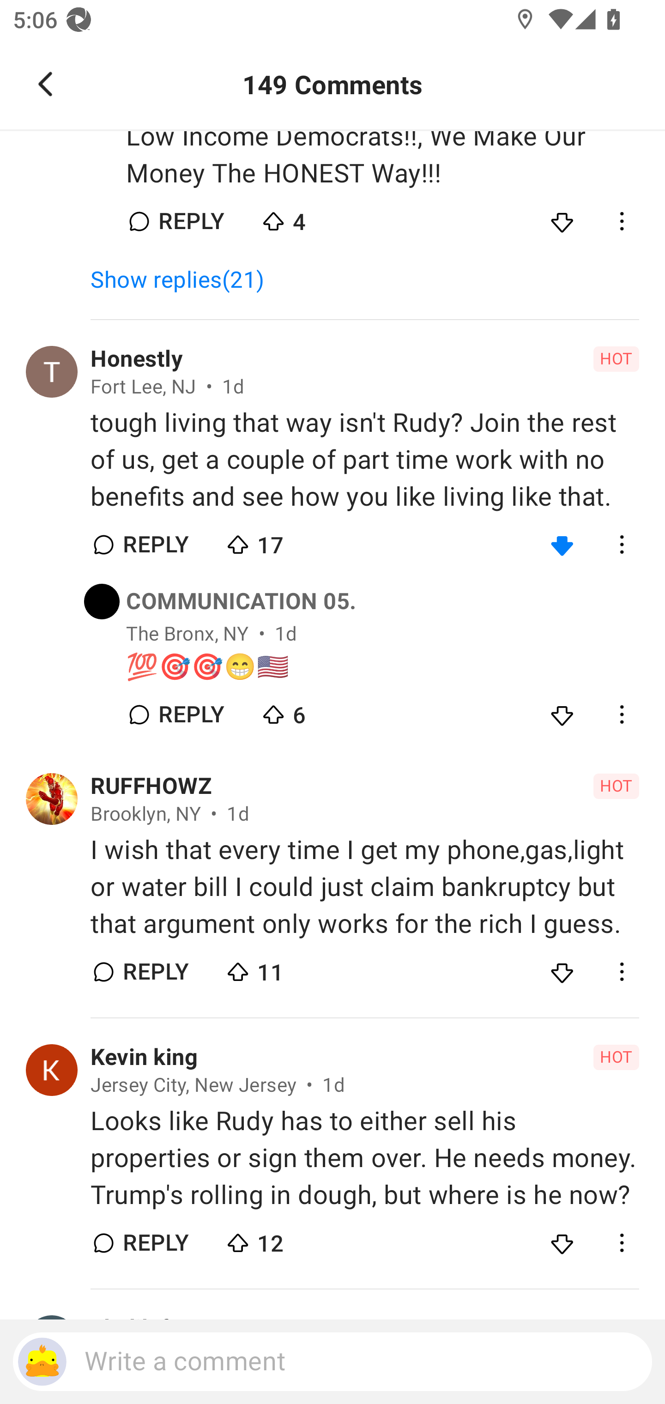 Image resolution: width=665 pixels, height=1404 pixels. I want to click on 6, so click(322, 711).